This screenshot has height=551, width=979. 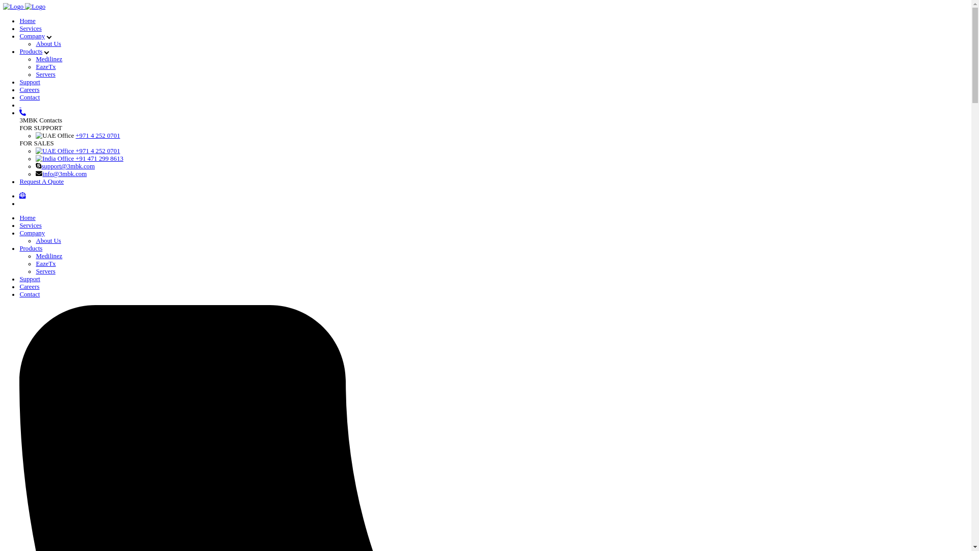 What do you see at coordinates (35, 27) in the screenshot?
I see `Home` at bounding box center [35, 27].